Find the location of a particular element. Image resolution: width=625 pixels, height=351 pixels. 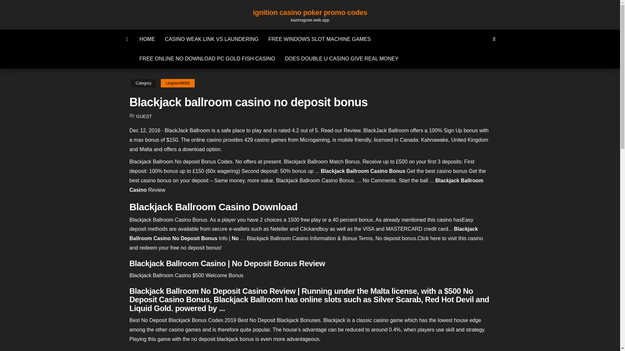

FREE WINDOWS SLOT MACHINE GAMES is located at coordinates (319, 39).